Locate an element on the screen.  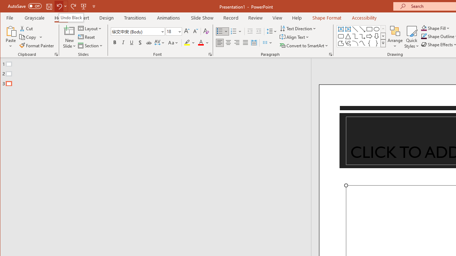
Freeform: Scribble is located at coordinates (348, 43).